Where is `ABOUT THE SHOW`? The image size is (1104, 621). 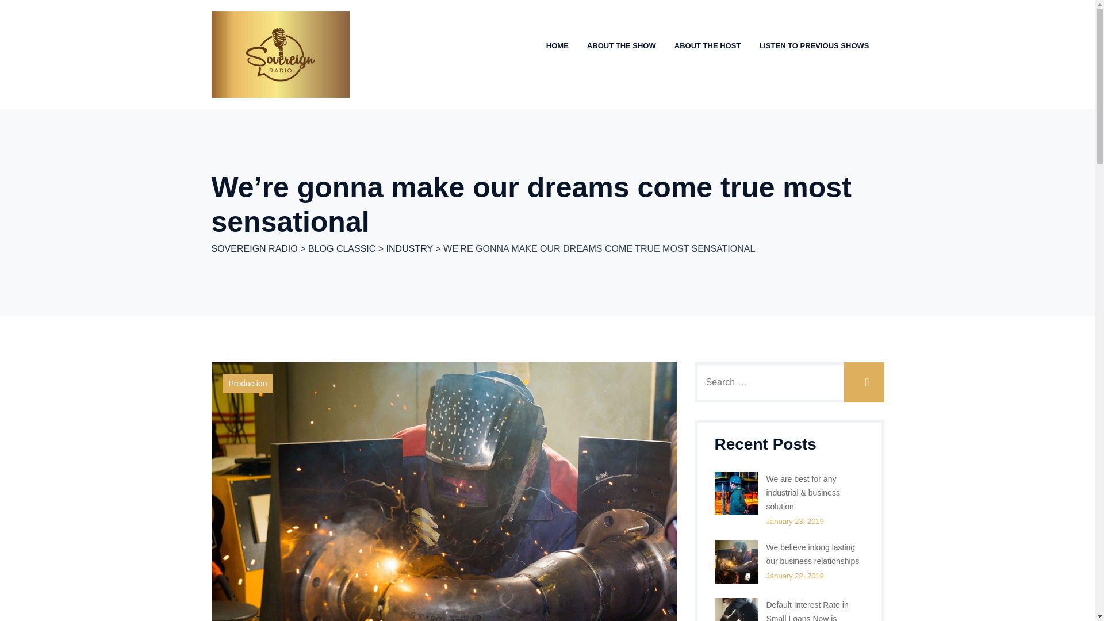
ABOUT THE SHOW is located at coordinates (621, 46).